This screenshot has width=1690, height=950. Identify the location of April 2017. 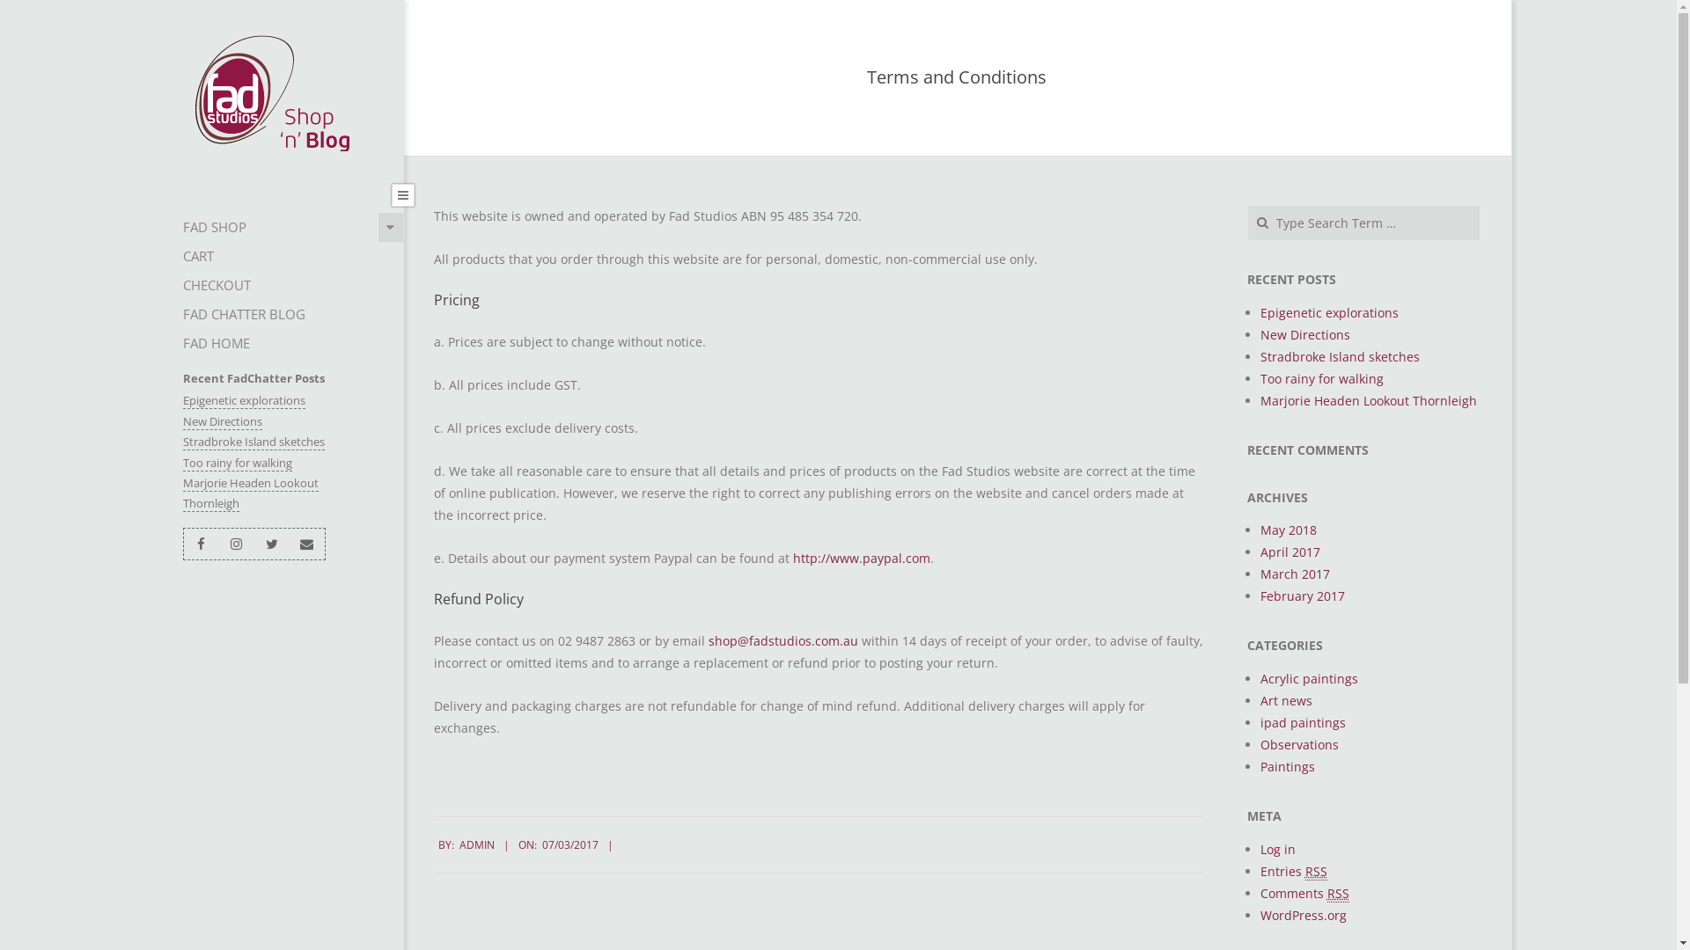
(1290, 552).